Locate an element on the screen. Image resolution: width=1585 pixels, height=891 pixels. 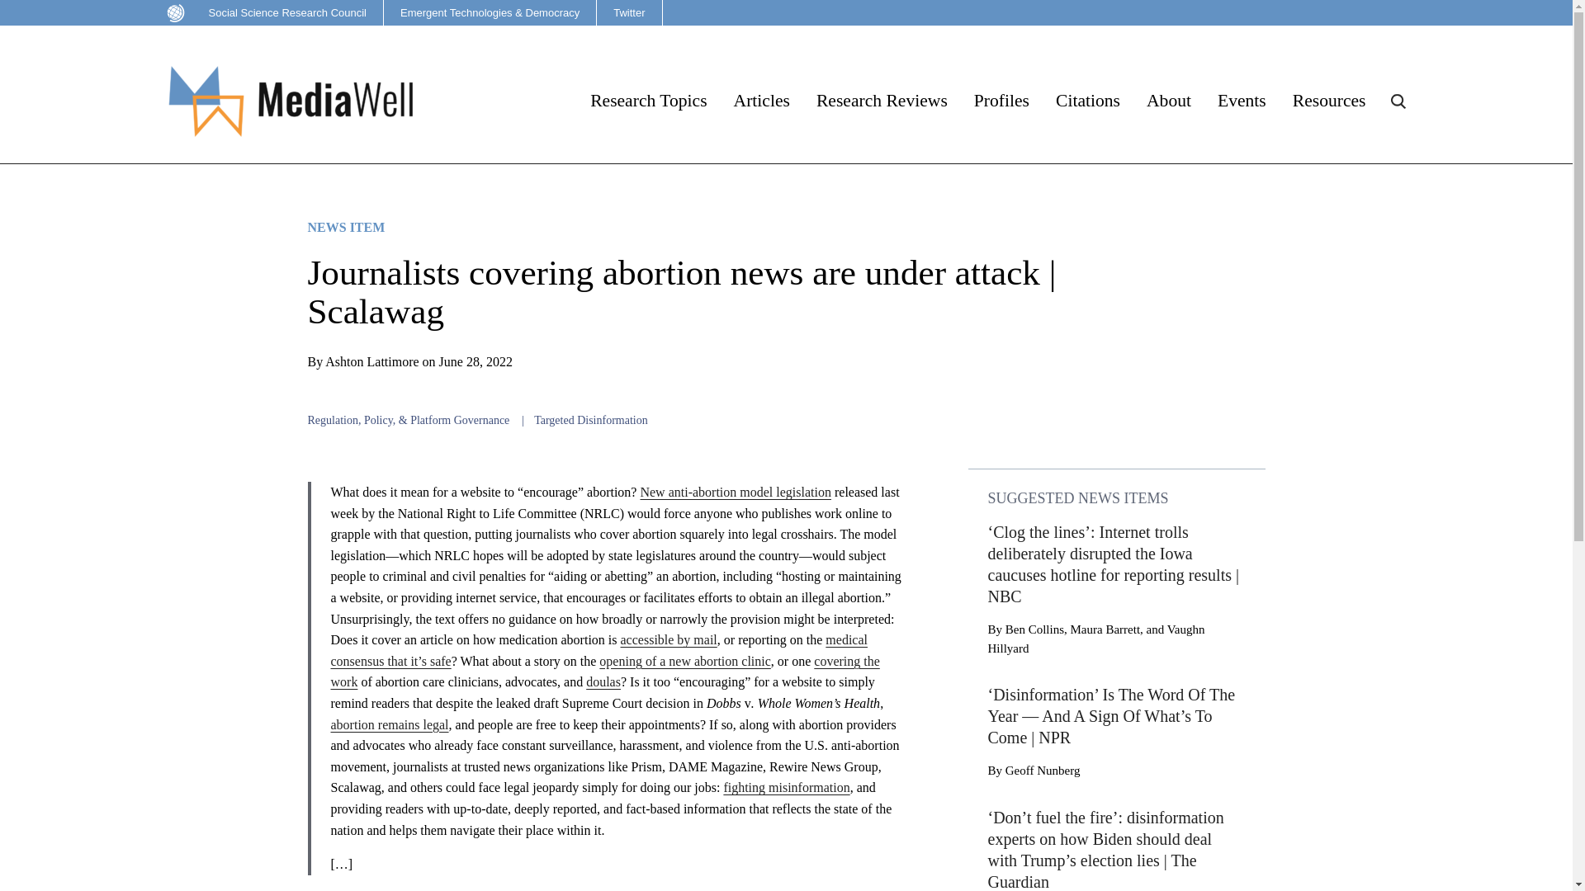
Click to search site is located at coordinates (1397, 101).